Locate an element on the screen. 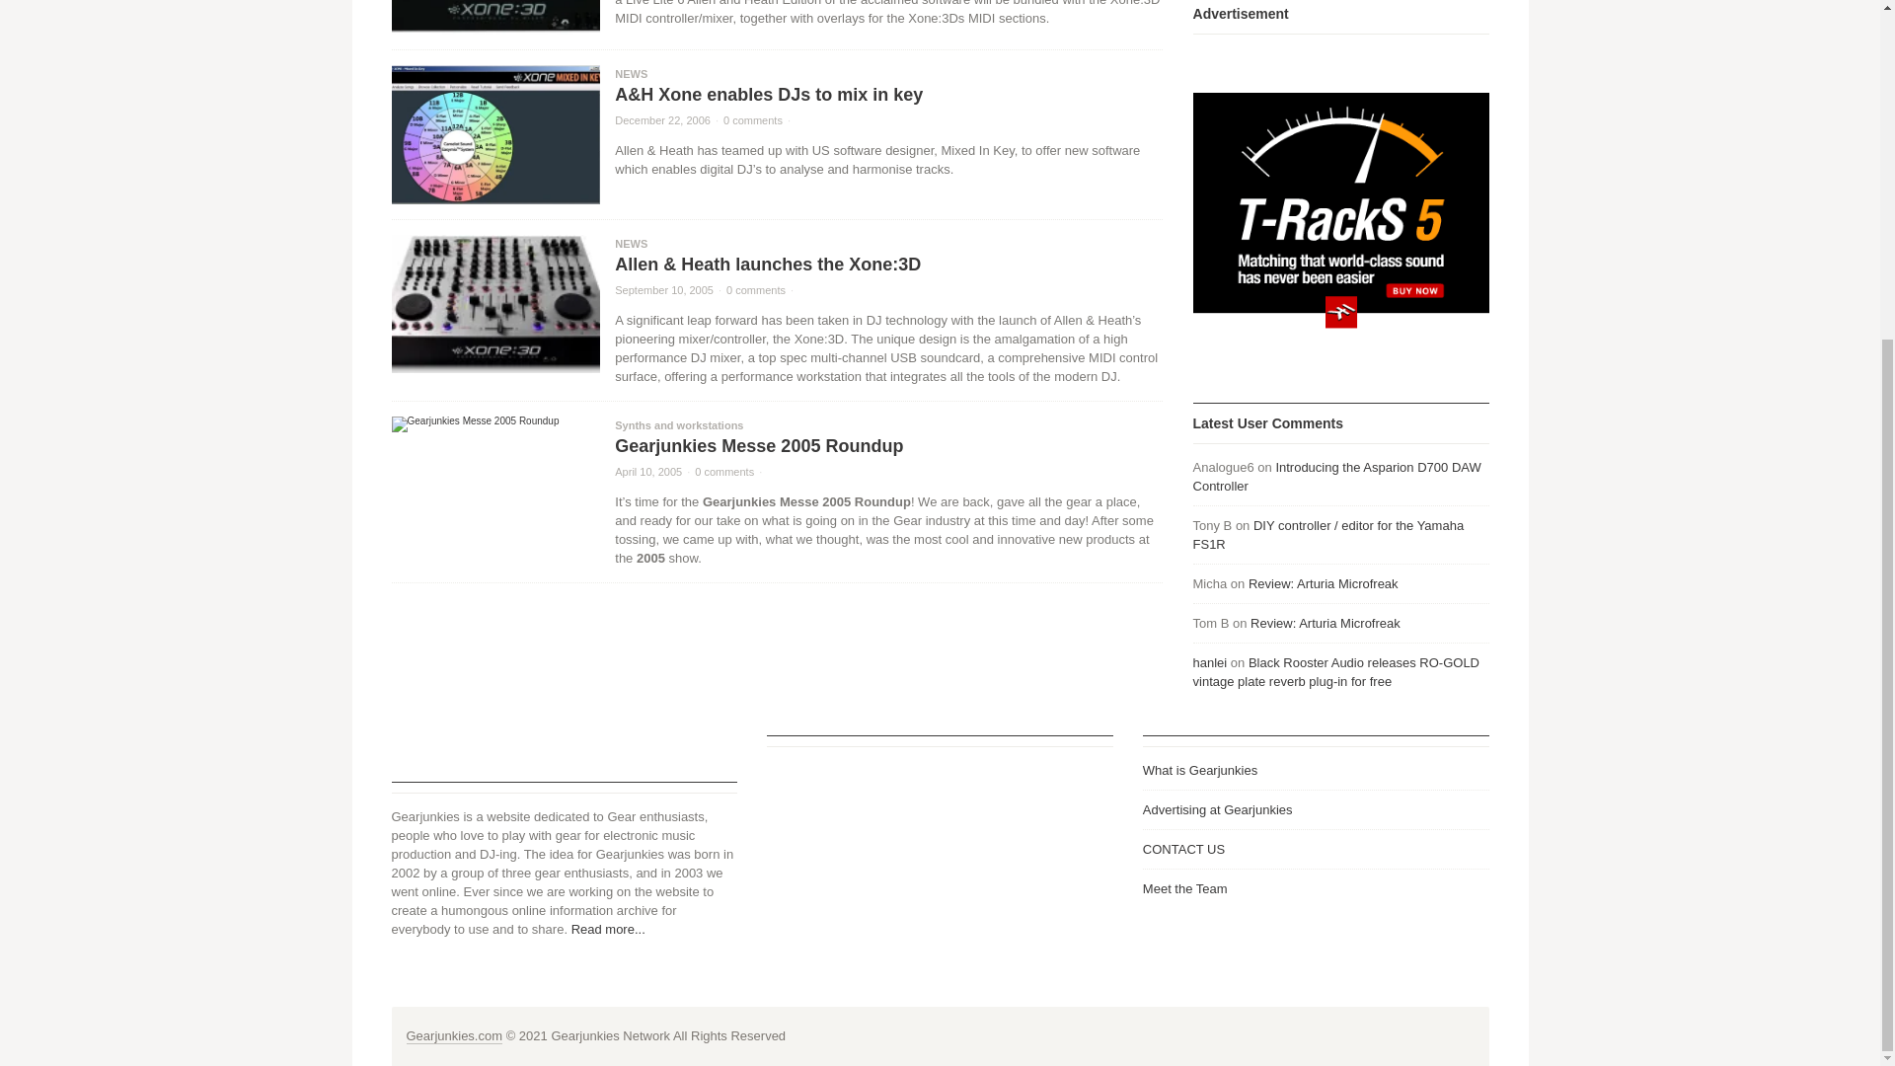 This screenshot has height=1066, width=1895. Gearjunkies Messe 2005 Roundup is located at coordinates (493, 424).